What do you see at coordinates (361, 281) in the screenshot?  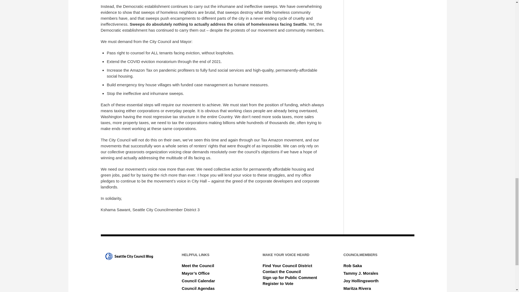 I see `Joy Hollingsworth` at bounding box center [361, 281].